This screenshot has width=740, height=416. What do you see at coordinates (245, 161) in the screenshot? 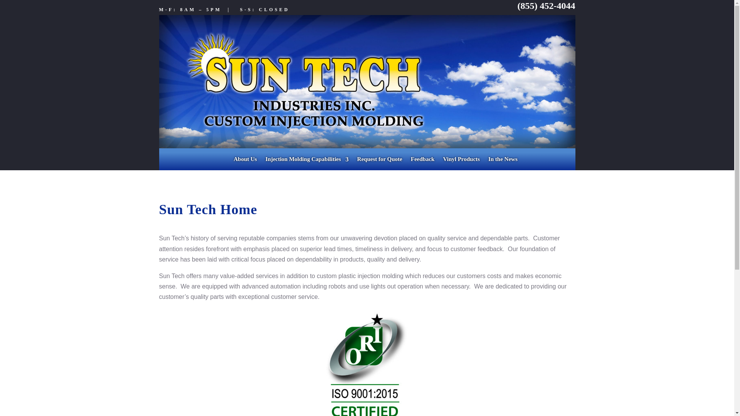
I see `About Us` at bounding box center [245, 161].